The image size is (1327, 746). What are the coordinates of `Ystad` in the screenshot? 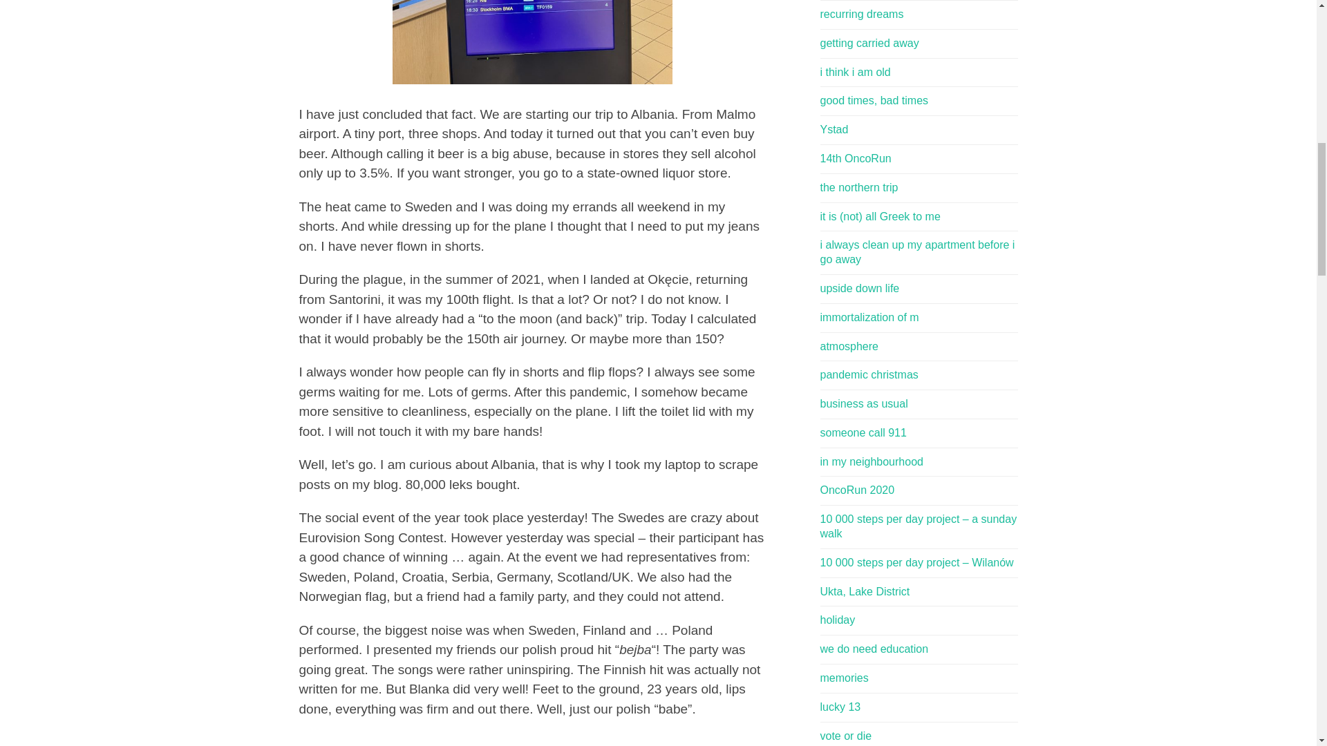 It's located at (919, 130).